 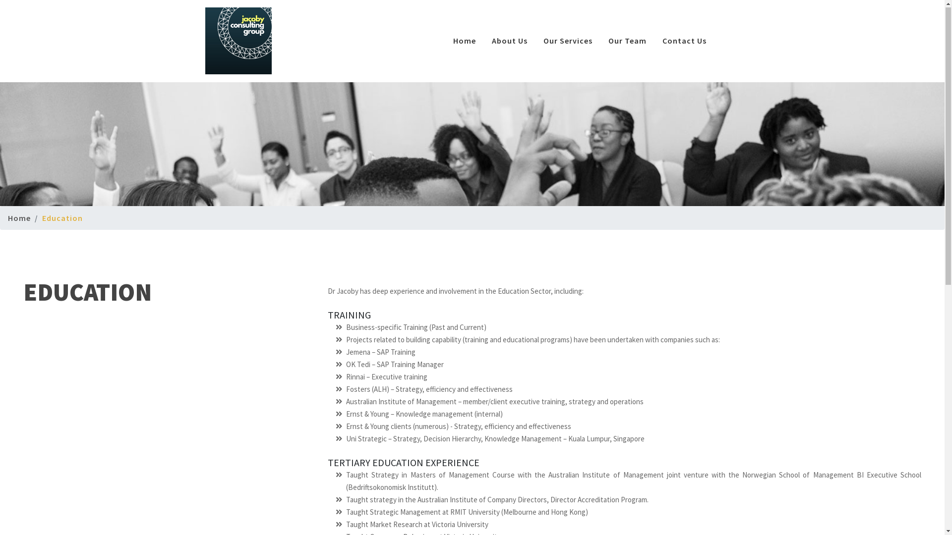 What do you see at coordinates (628, 41) in the screenshot?
I see `Our Team` at bounding box center [628, 41].